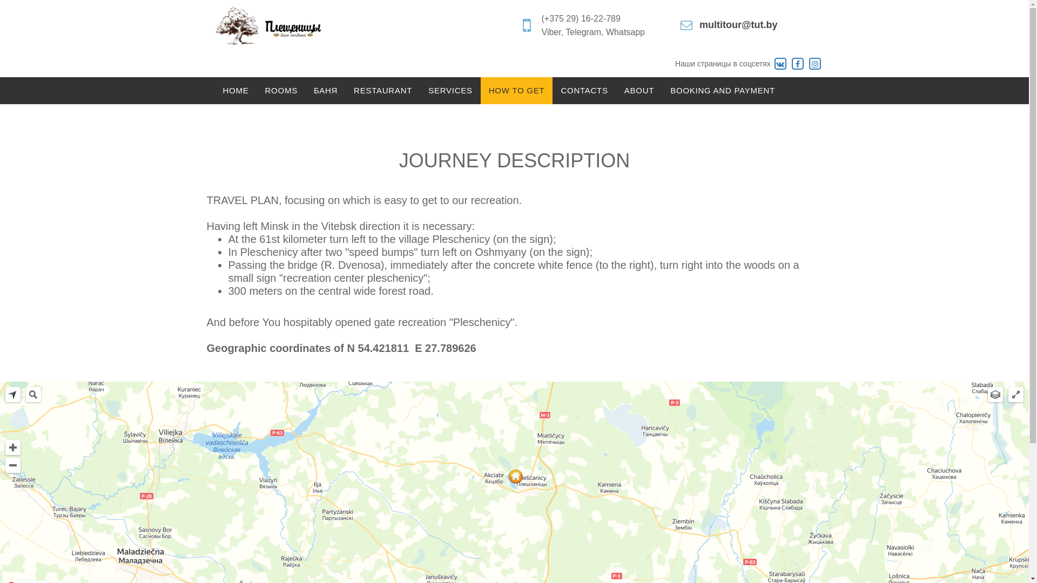 The width and height of the screenshot is (1037, 583). I want to click on multitour@tut.by, so click(739, 25).